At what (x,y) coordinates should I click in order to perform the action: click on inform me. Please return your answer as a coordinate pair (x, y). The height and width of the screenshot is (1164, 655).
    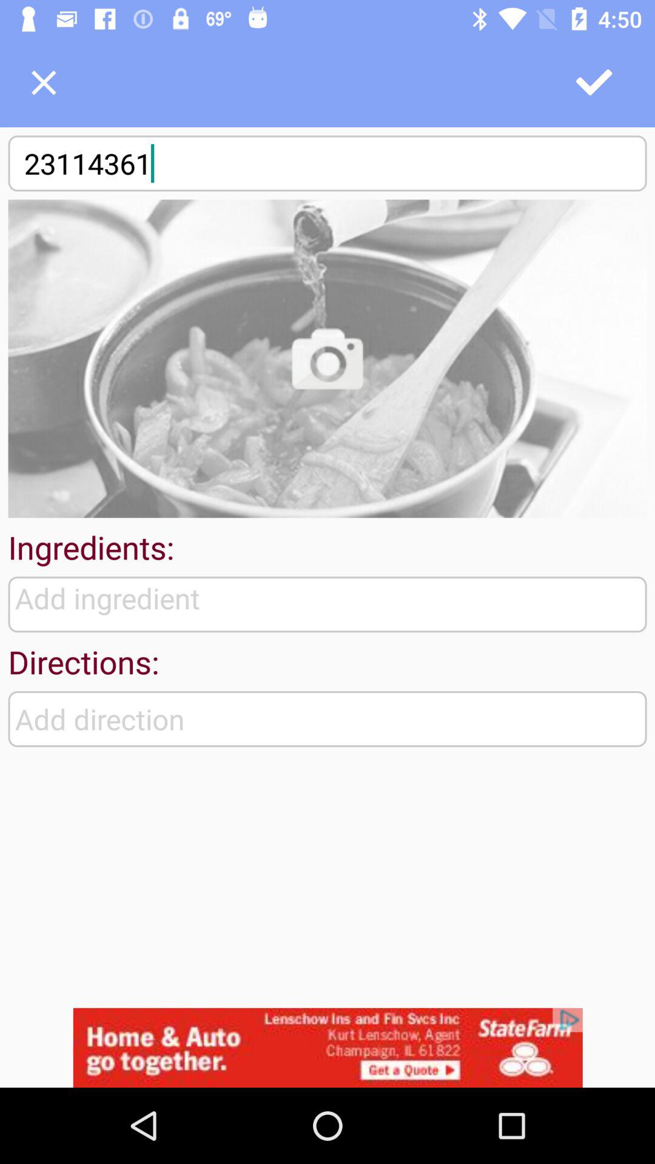
    Looking at the image, I should click on (327, 359).